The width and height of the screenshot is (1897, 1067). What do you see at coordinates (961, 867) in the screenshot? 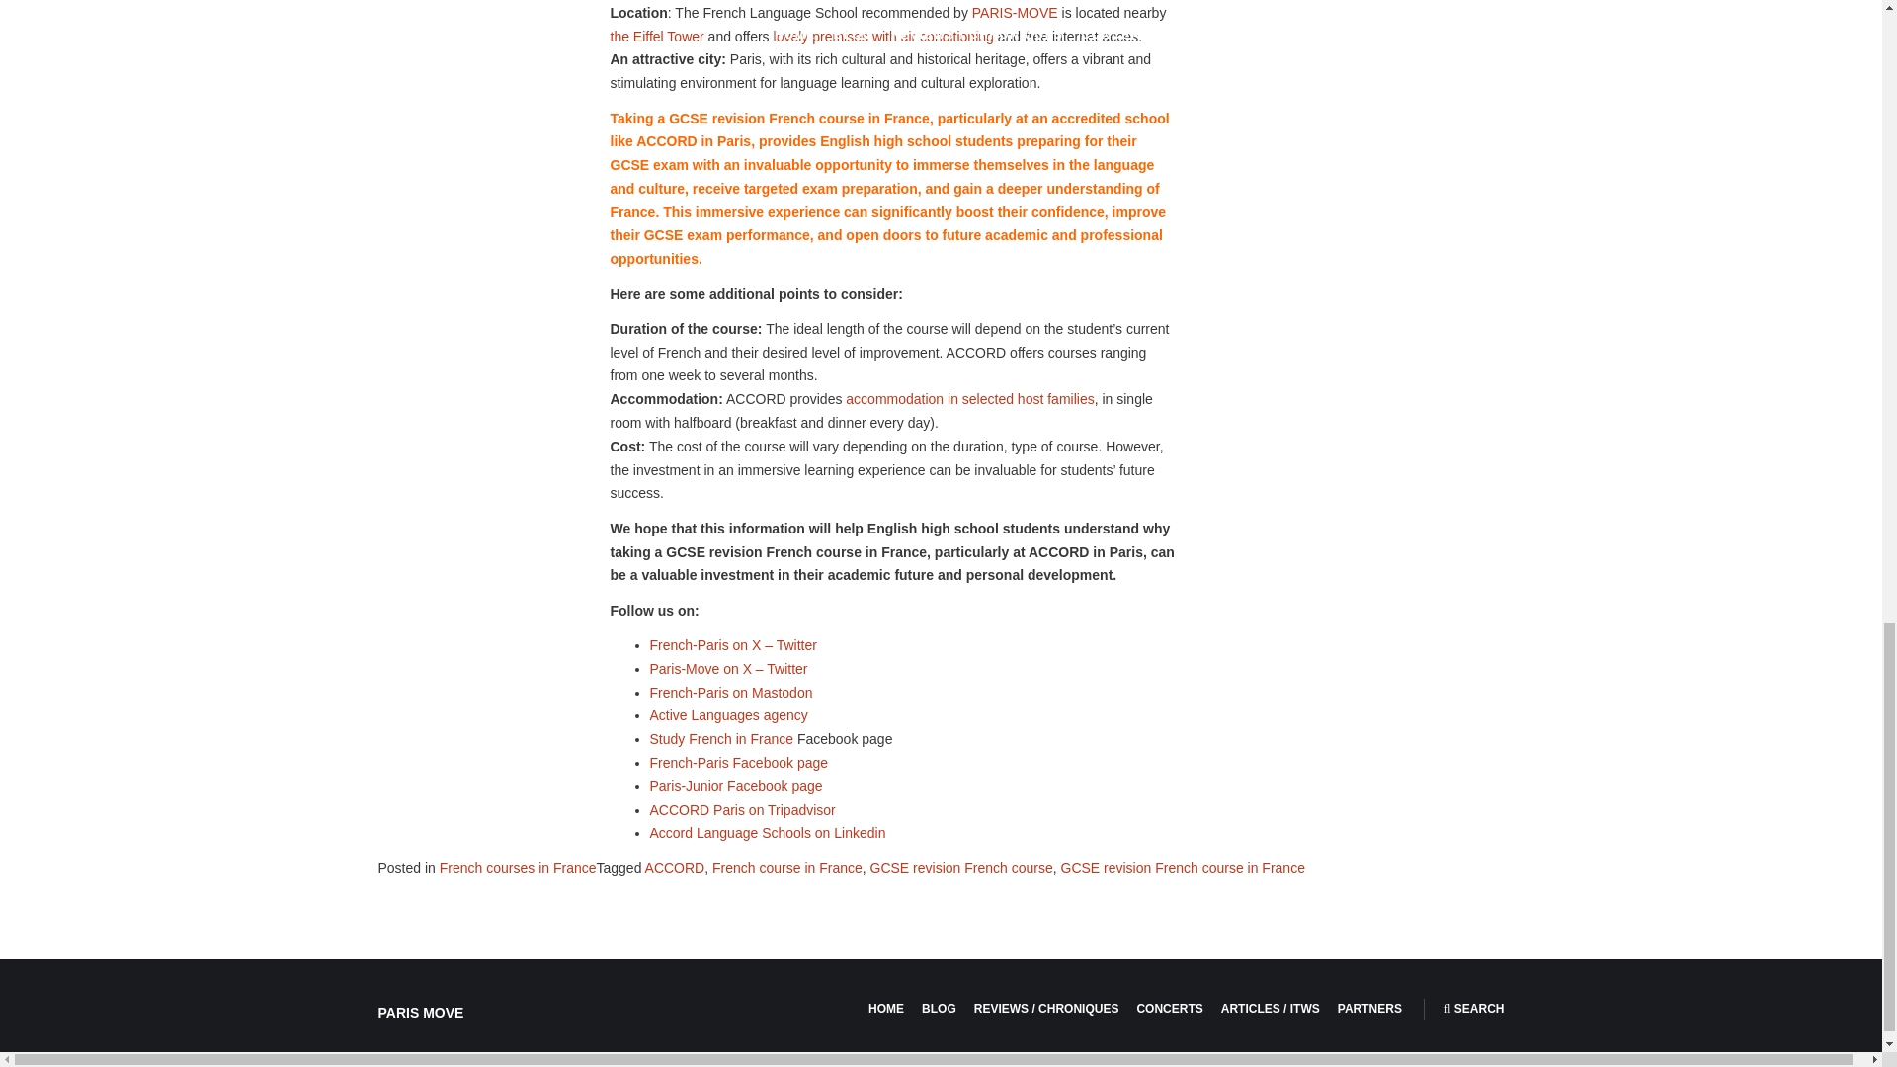
I see `GCSE revision French course` at bounding box center [961, 867].